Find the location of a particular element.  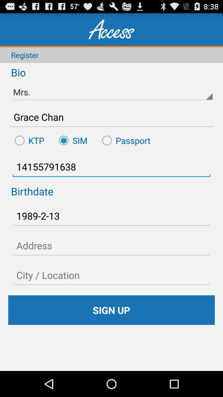

insert city/location is located at coordinates (111, 275).